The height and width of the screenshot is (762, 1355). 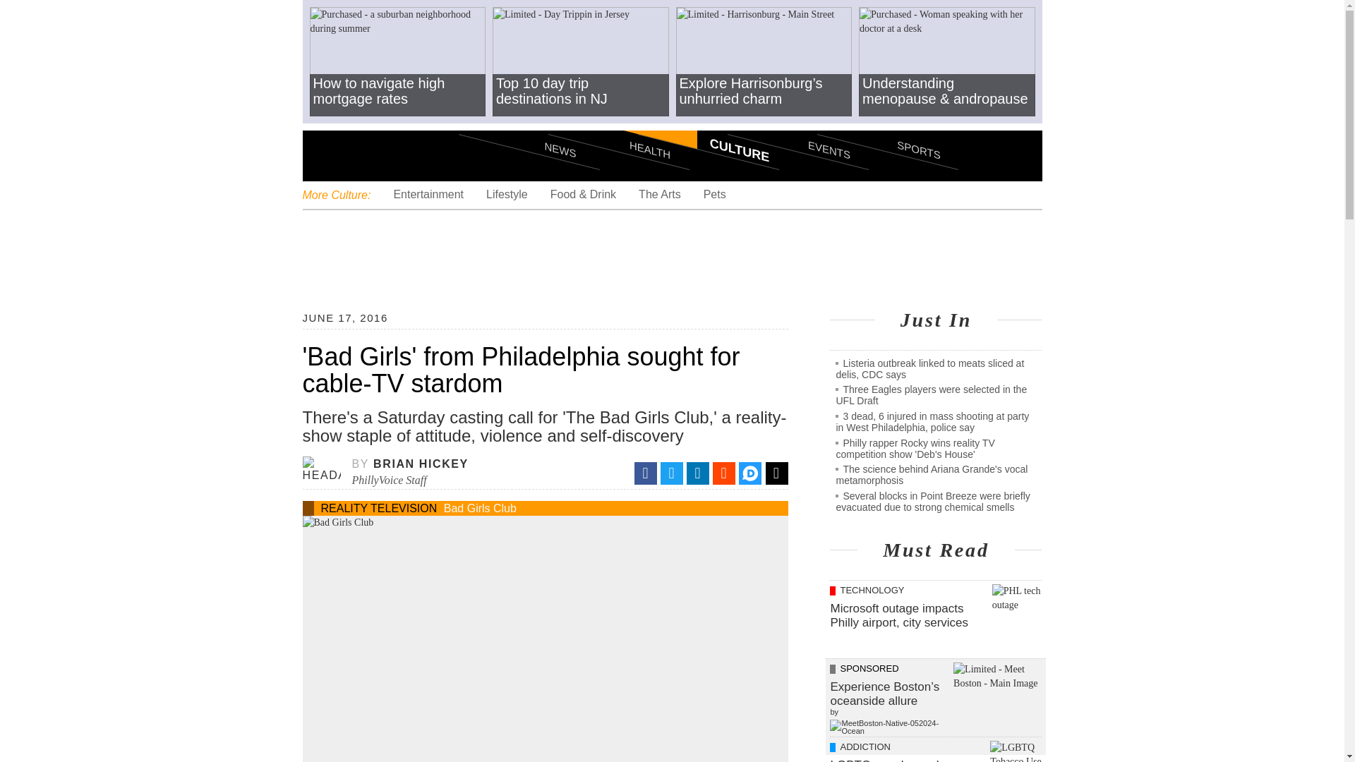 I want to click on Facebook, so click(x=645, y=473).